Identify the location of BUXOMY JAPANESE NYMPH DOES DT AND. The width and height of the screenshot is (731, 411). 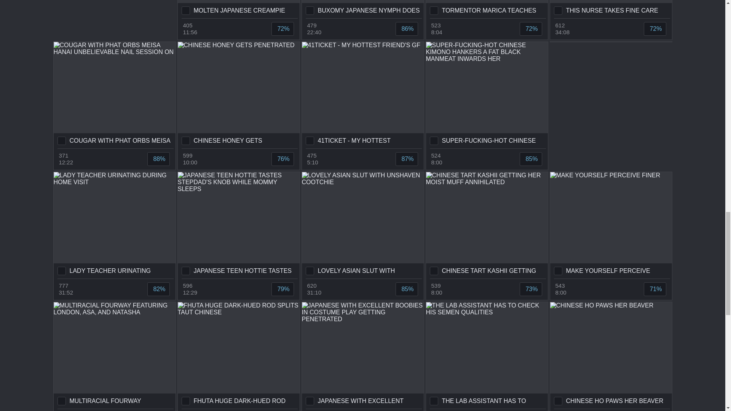
(362, 9).